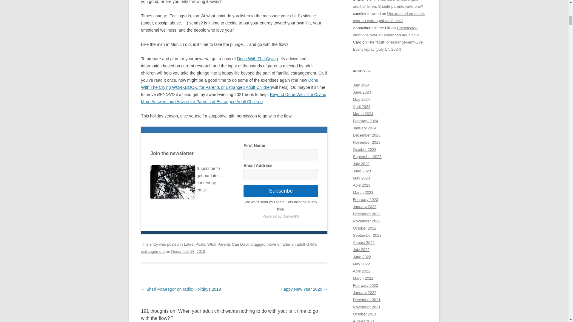 This screenshot has height=322, width=573. Describe the element at coordinates (226, 244) in the screenshot. I see `What Parents Can Do` at that location.